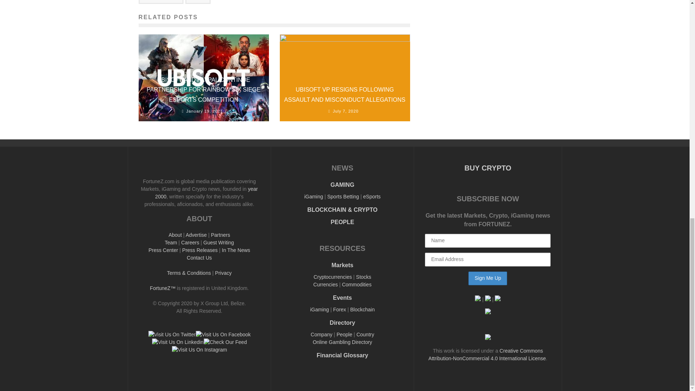 The height and width of the screenshot is (391, 695). What do you see at coordinates (223, 335) in the screenshot?
I see `Visit Us On Facebook` at bounding box center [223, 335].